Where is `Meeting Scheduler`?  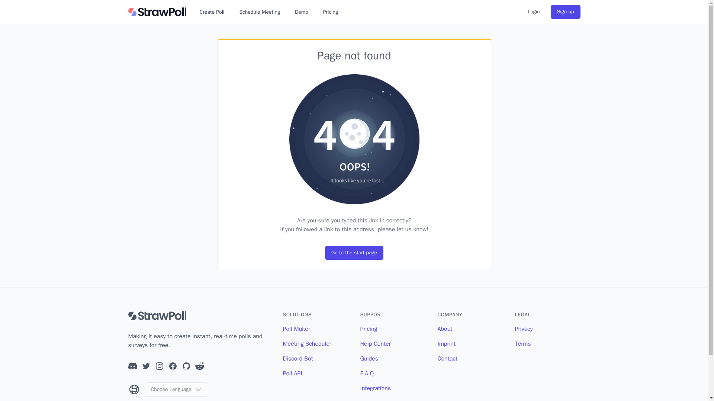 Meeting Scheduler is located at coordinates (307, 344).